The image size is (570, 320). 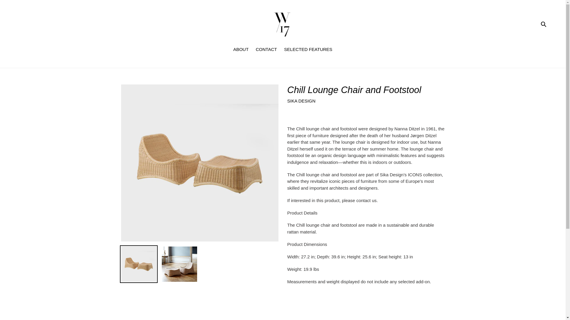 What do you see at coordinates (301, 101) in the screenshot?
I see `SIKA DESIGN` at bounding box center [301, 101].